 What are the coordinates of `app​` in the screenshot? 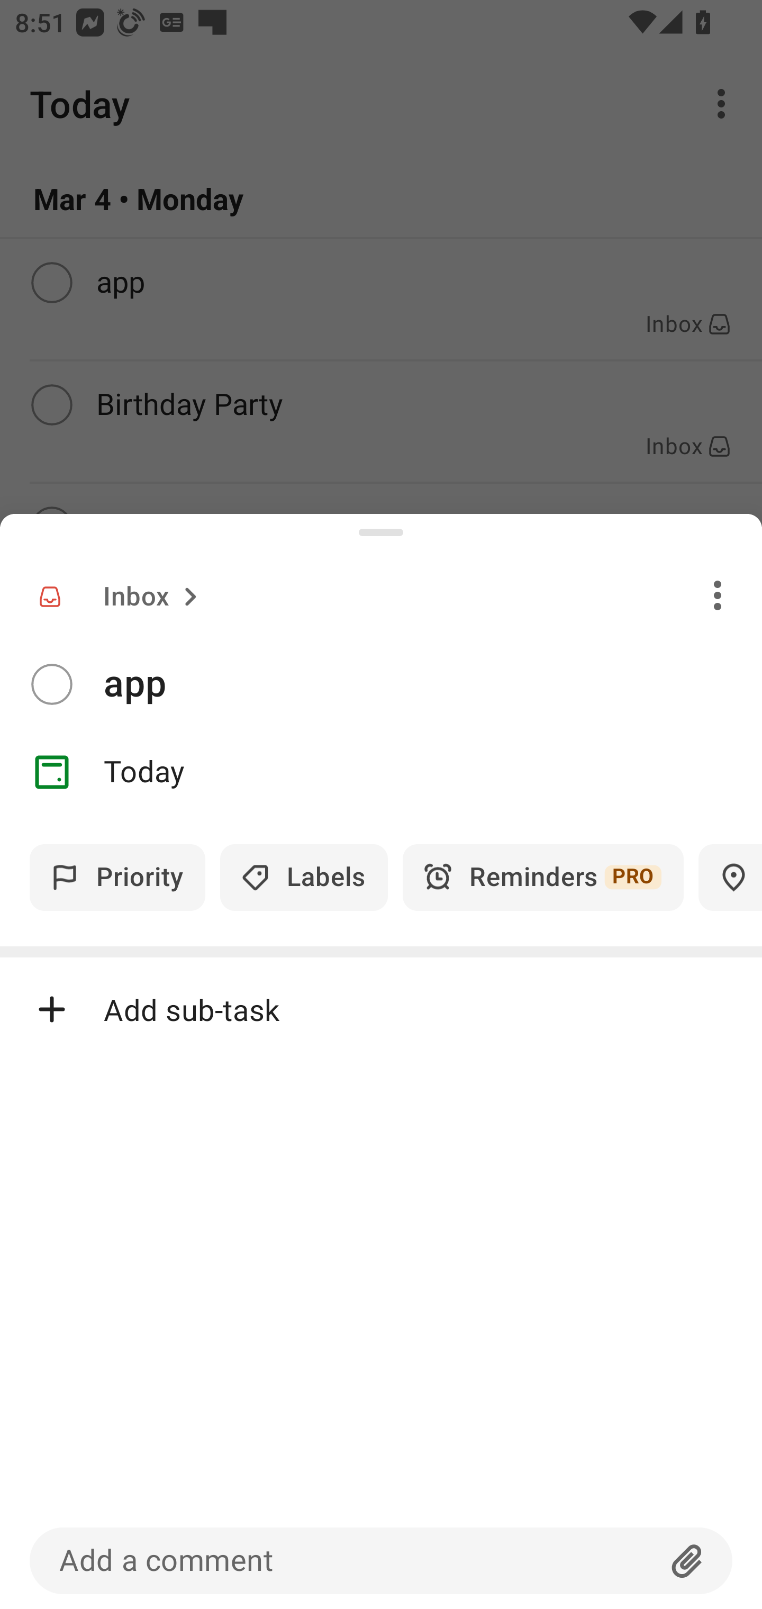 It's located at (433, 684).